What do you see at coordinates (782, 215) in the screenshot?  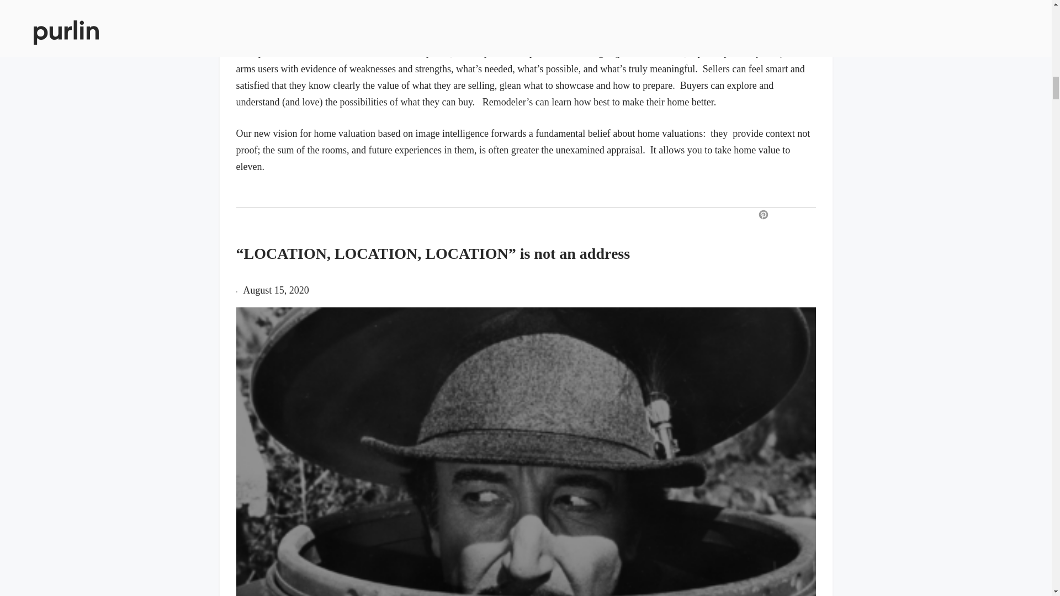 I see `Facebook` at bounding box center [782, 215].